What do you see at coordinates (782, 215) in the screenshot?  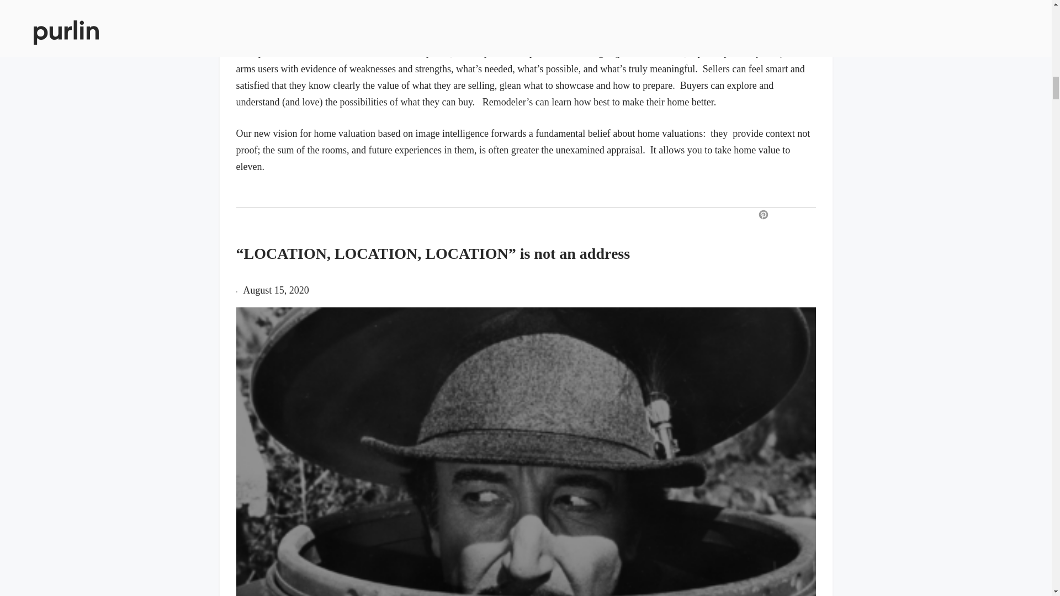 I see `Facebook` at bounding box center [782, 215].